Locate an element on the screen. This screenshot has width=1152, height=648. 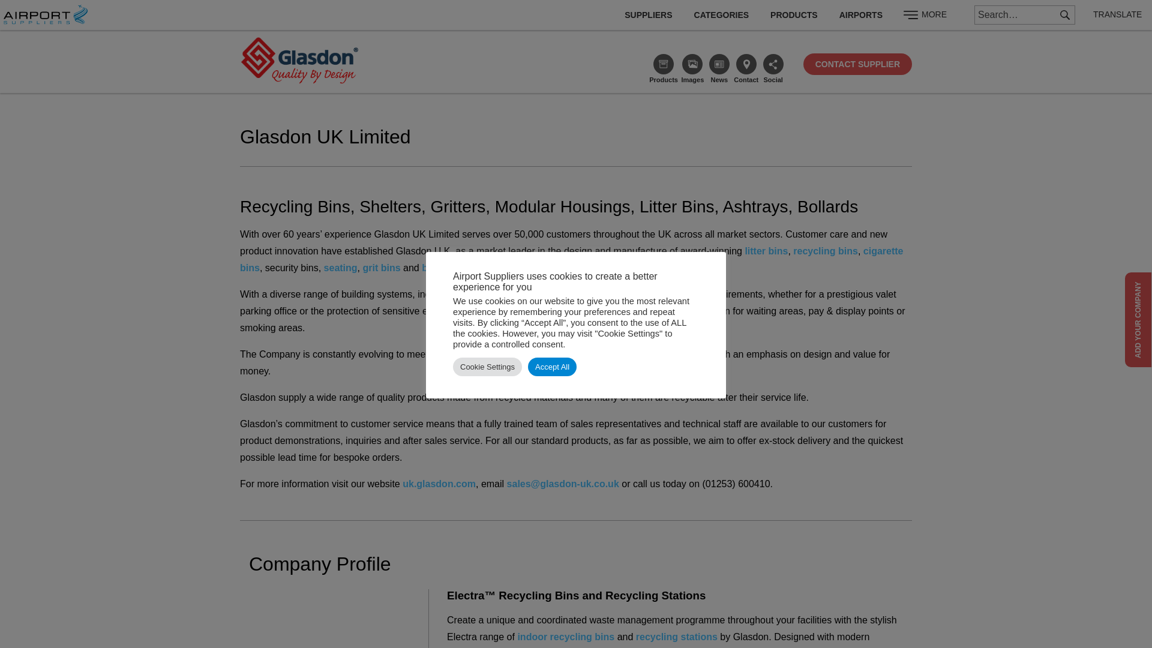
grit bins is located at coordinates (381, 268).